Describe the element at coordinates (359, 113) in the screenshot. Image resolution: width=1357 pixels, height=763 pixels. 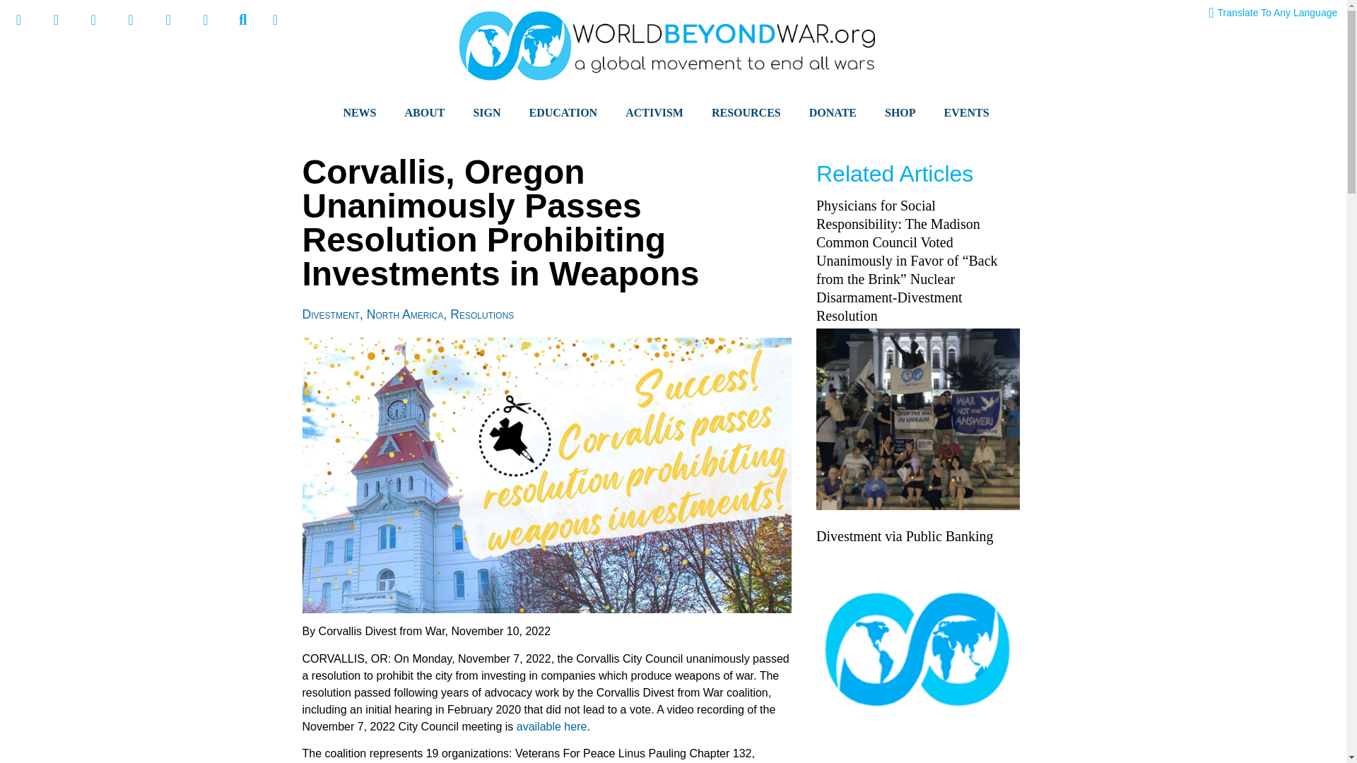
I see `NEWS` at that location.